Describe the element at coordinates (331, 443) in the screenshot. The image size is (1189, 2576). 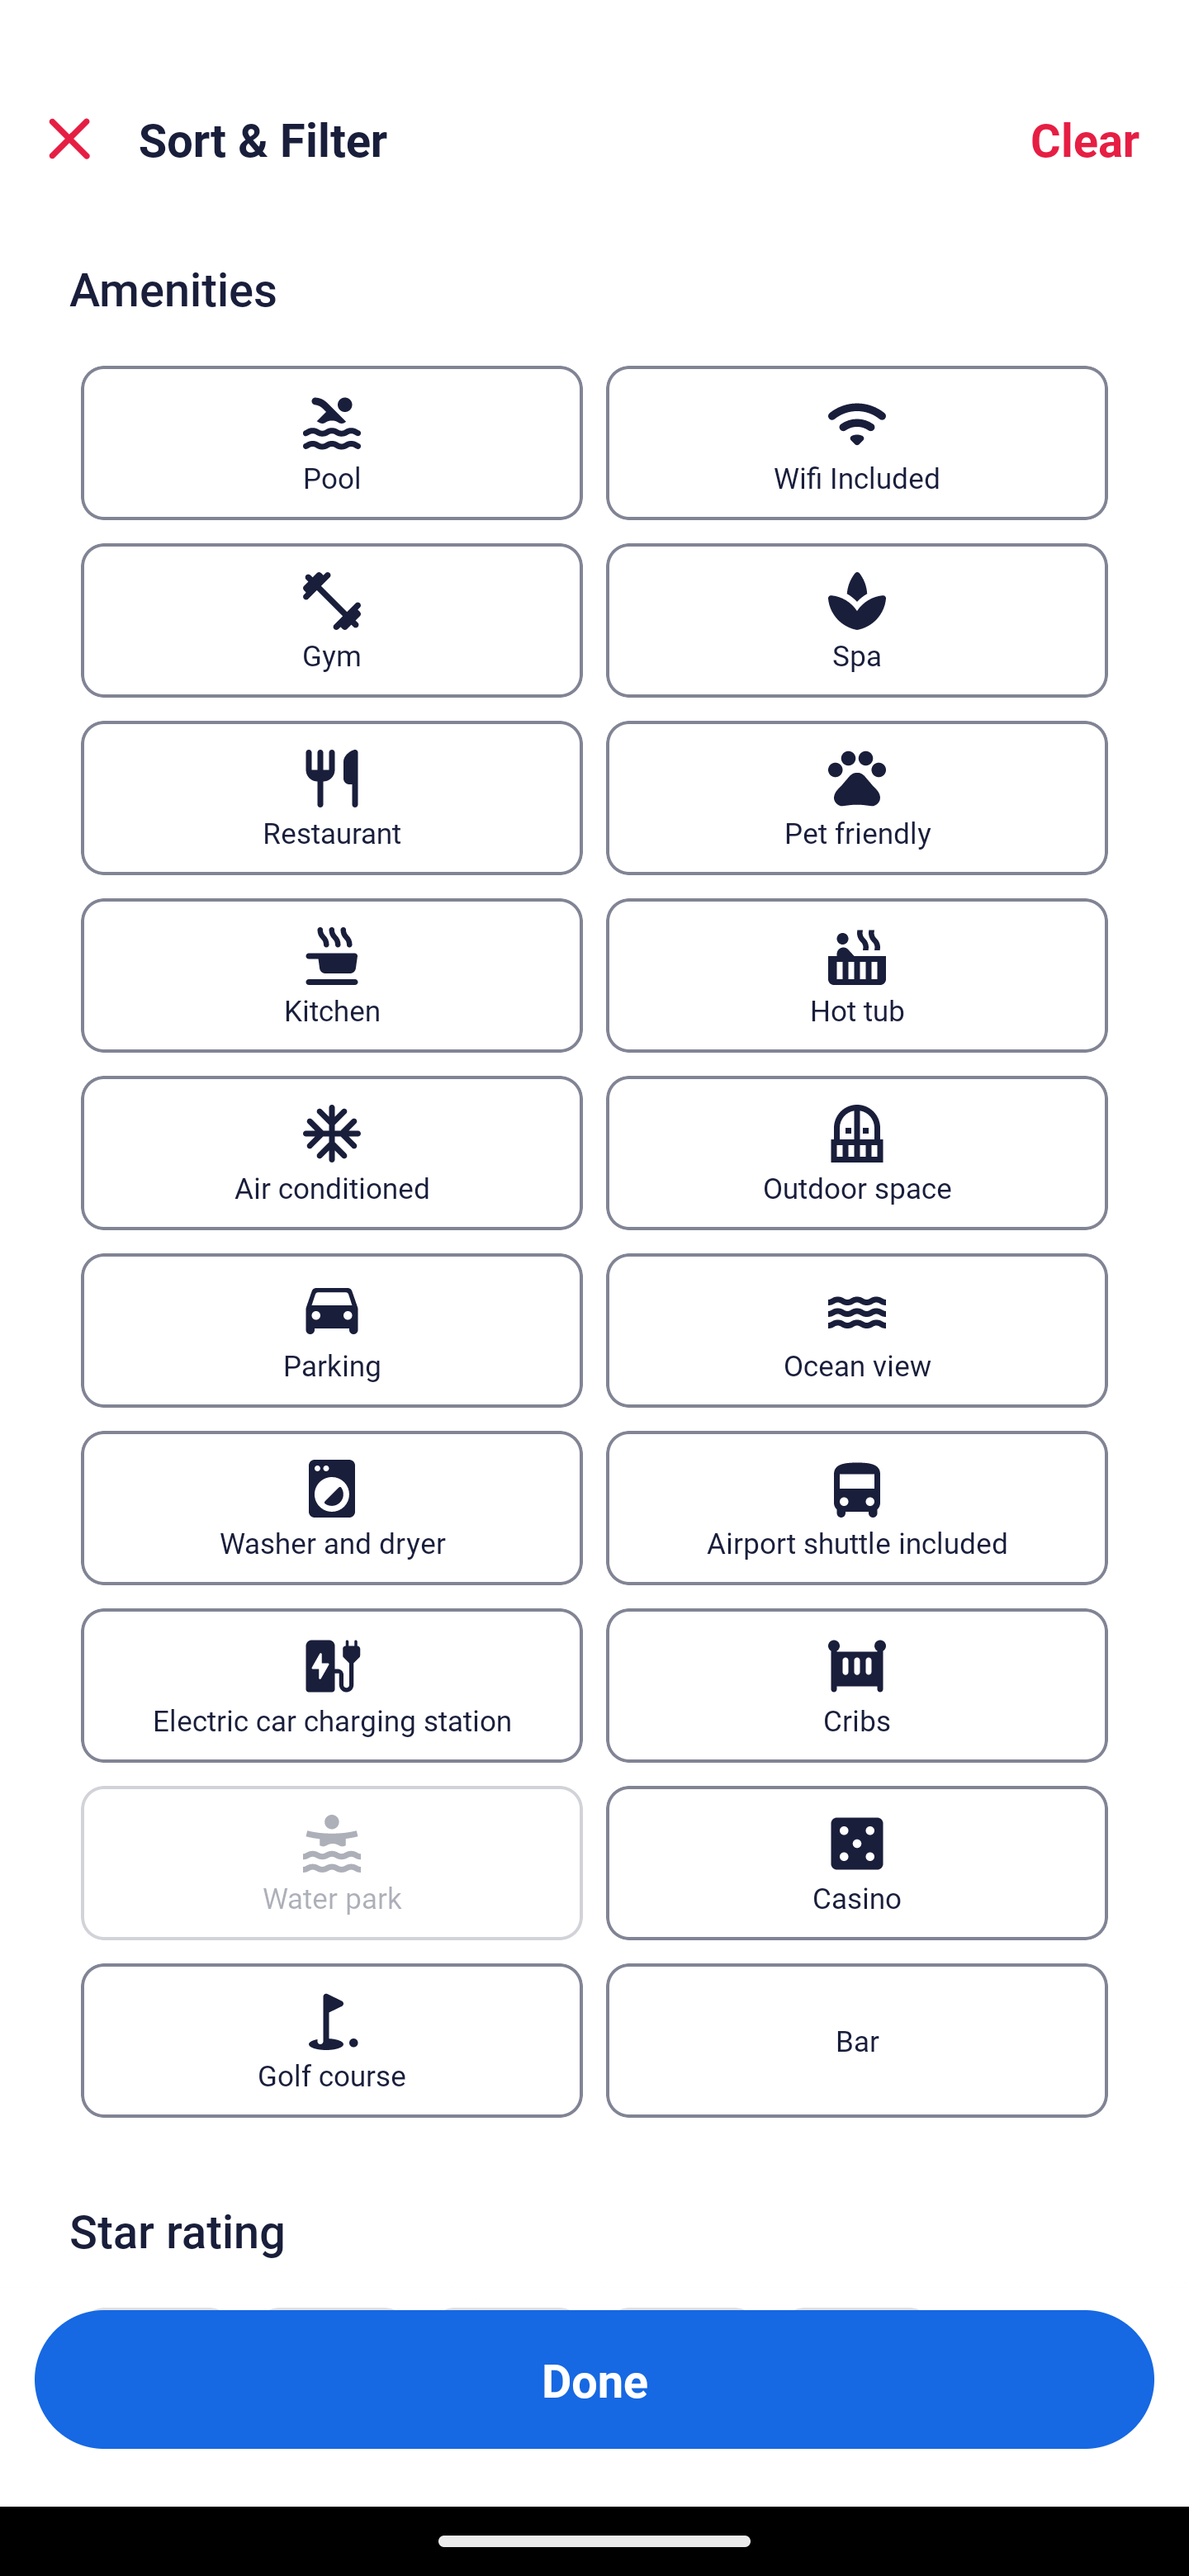
I see `Pool` at that location.